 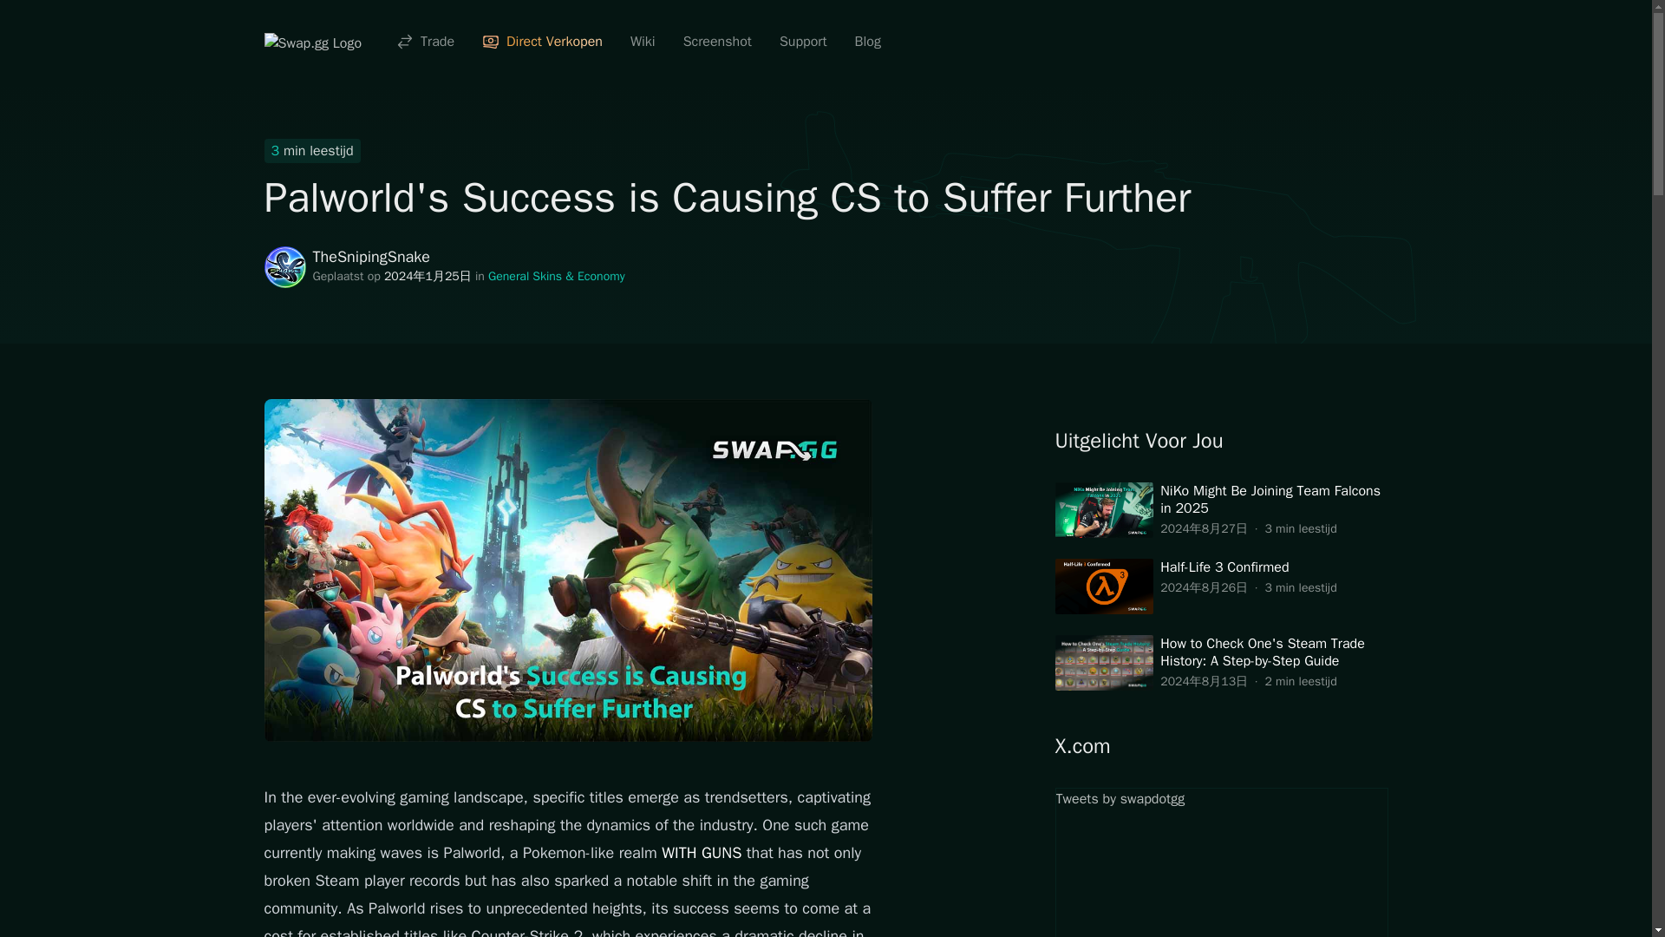 I want to click on Tweets by swapdotgg, so click(x=1220, y=862).